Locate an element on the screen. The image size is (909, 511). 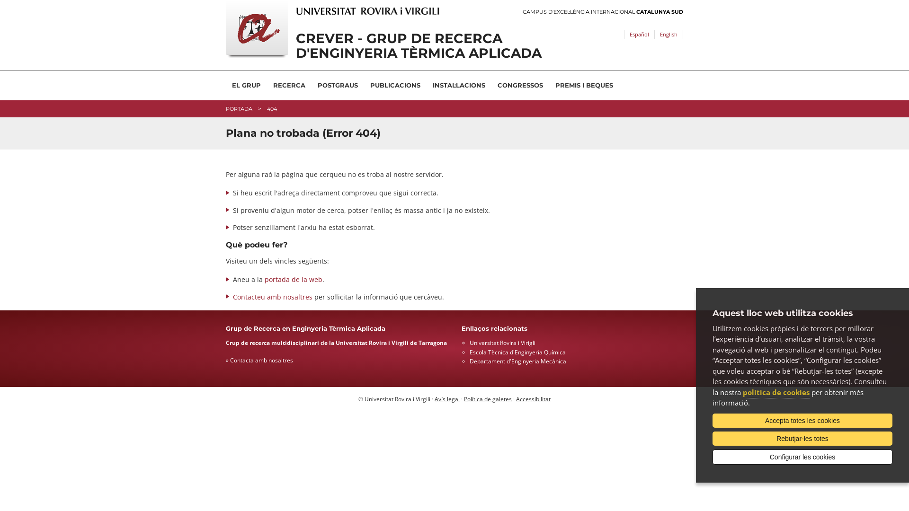
Accessibilitat is located at coordinates (533, 399).